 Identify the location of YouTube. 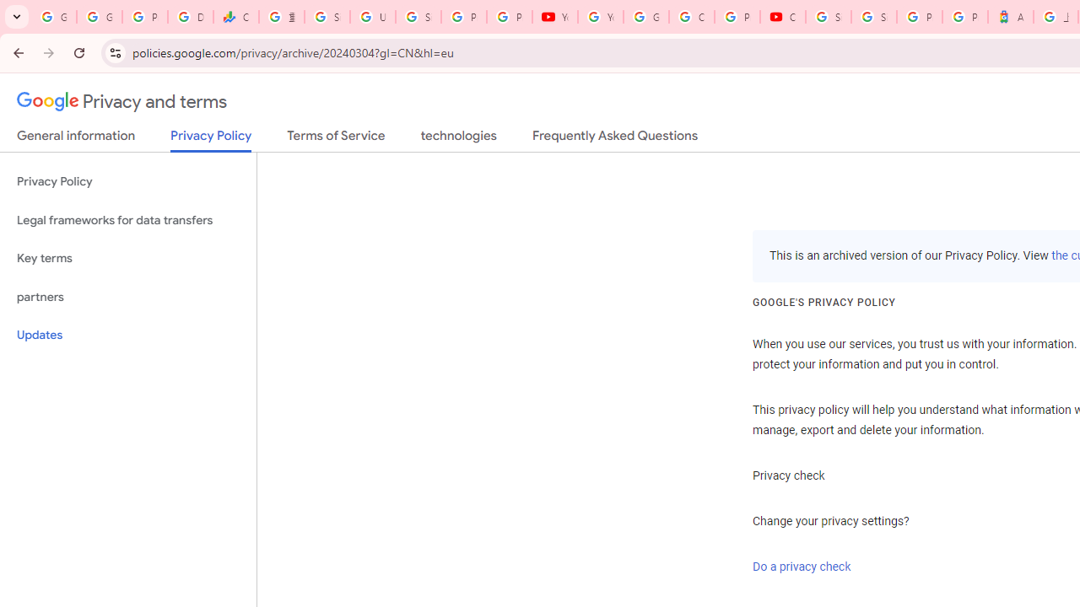
(600, 17).